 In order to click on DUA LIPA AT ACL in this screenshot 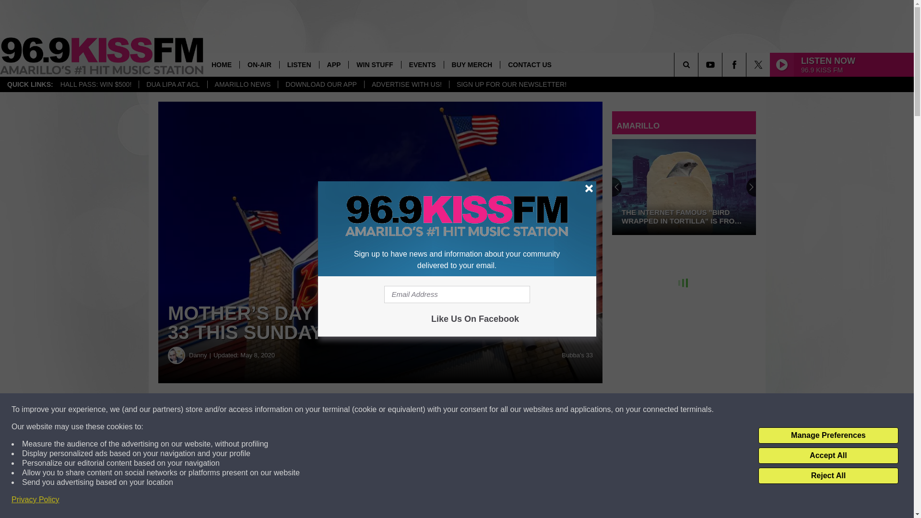, I will do `click(173, 84)`.